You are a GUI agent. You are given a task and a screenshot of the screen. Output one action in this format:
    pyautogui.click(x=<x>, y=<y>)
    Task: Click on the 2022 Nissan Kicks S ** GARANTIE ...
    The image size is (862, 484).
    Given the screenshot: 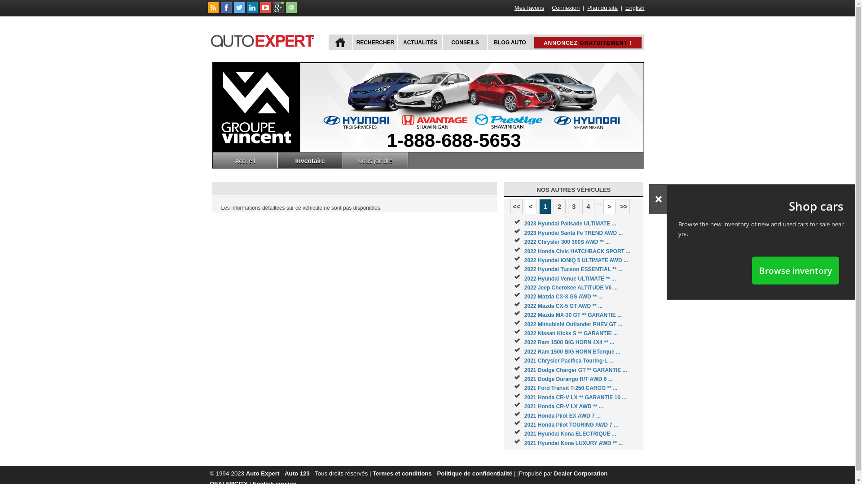 What is the action you would take?
    pyautogui.click(x=571, y=333)
    